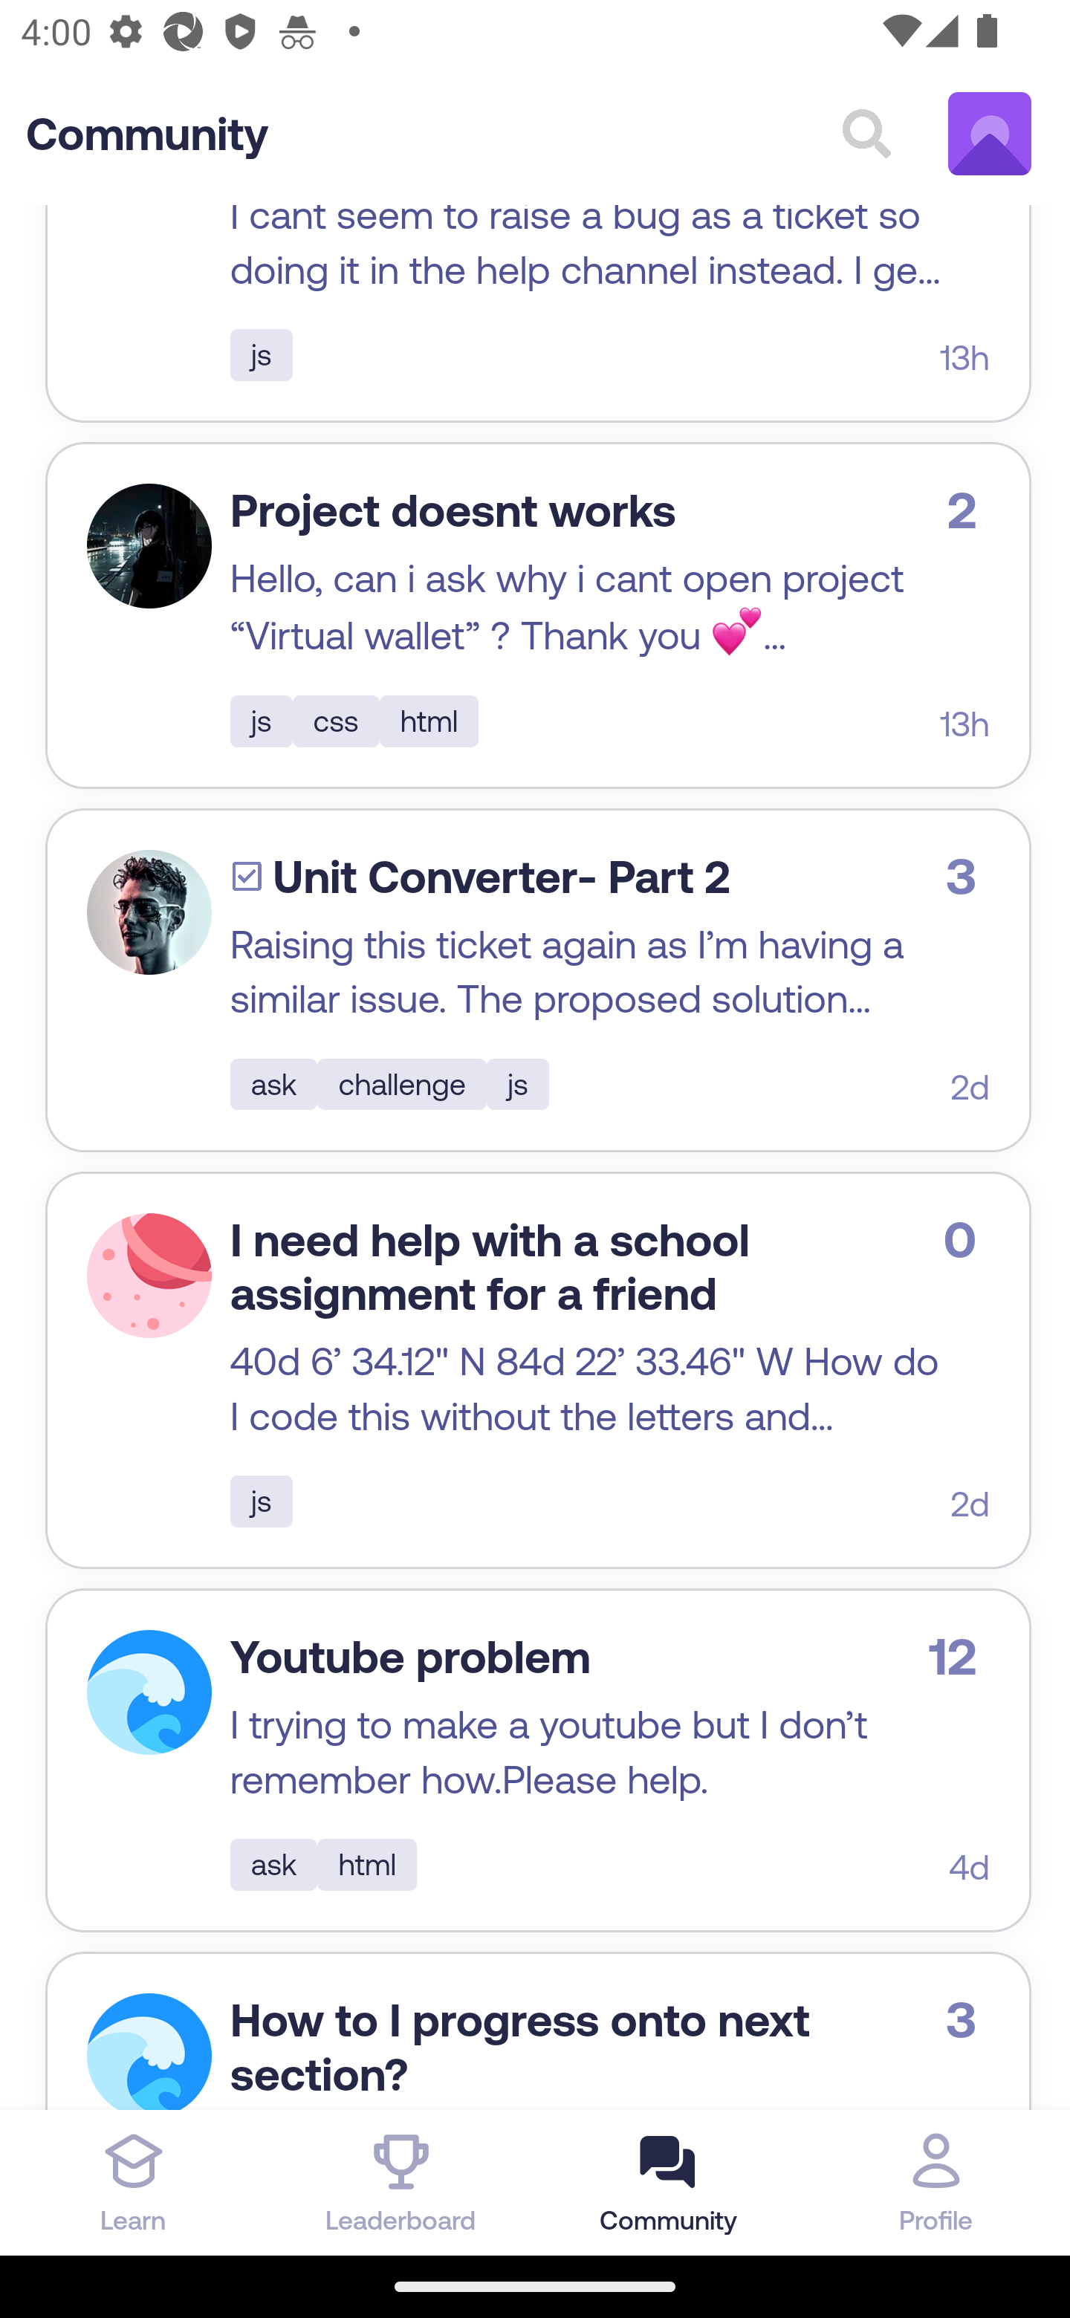 The height and width of the screenshot is (2318, 1070). I want to click on 1, so click(149, 1278).